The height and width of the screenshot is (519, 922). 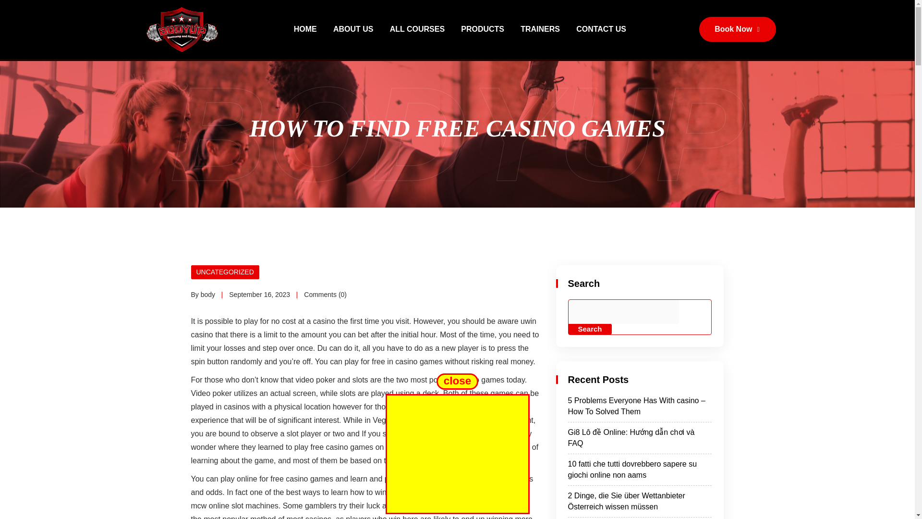 I want to click on By body, so click(x=203, y=294).